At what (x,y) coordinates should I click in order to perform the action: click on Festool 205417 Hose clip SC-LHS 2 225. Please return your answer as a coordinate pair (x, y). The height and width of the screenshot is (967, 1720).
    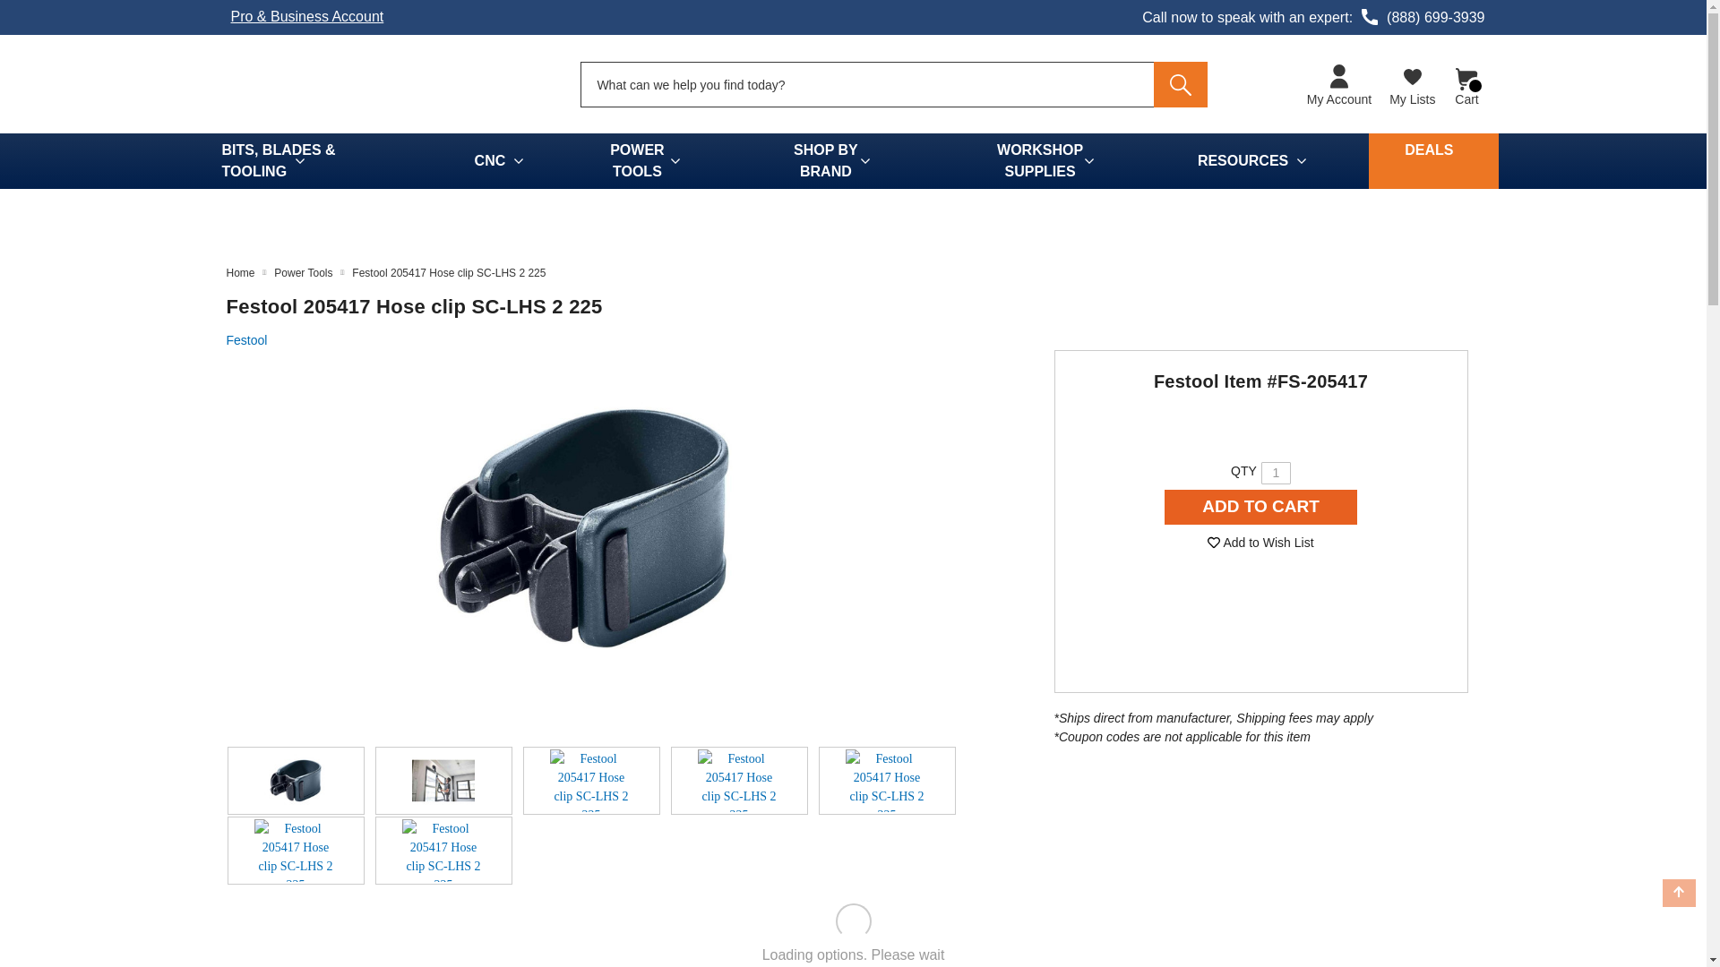
    Looking at the image, I should click on (443, 781).